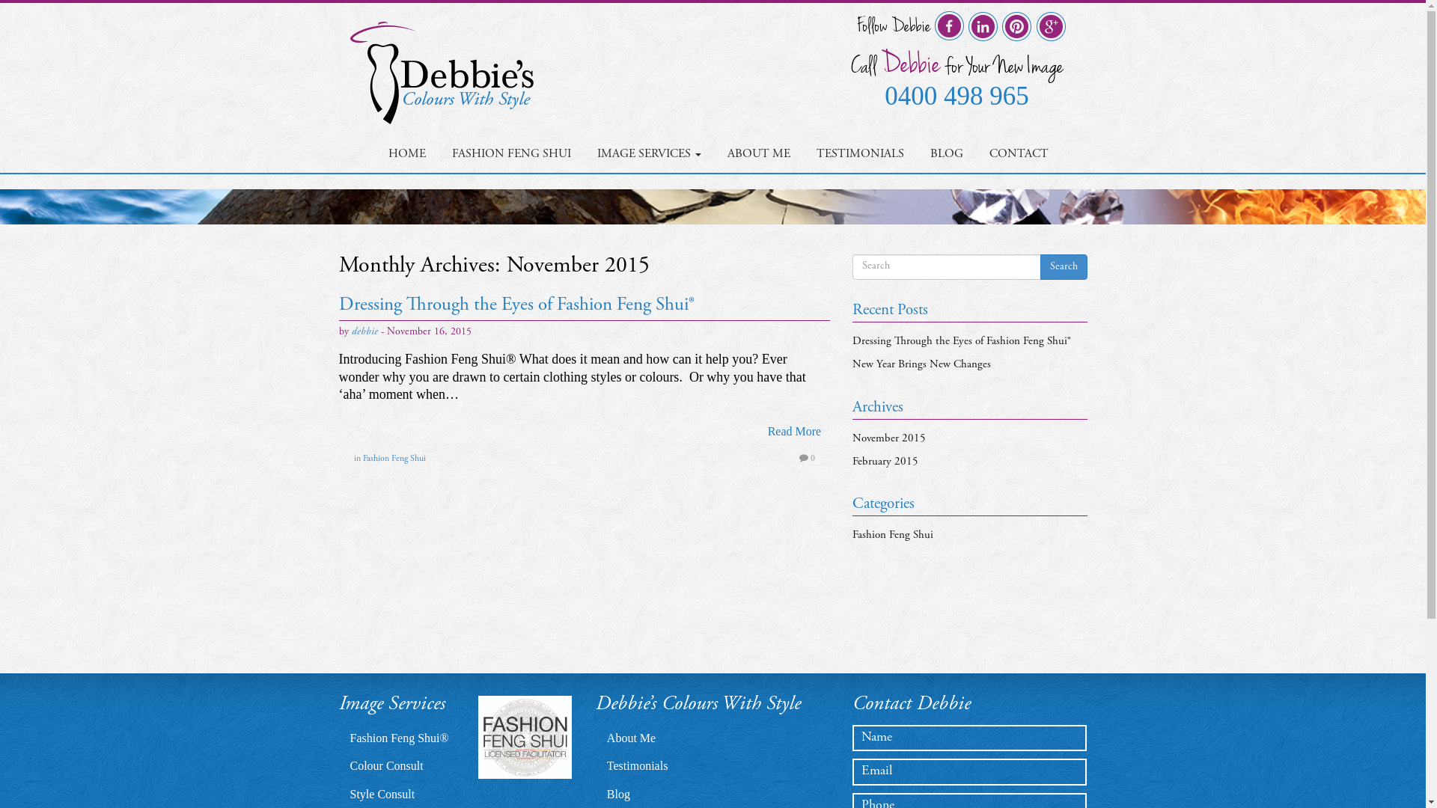  I want to click on Style Consult, so click(383, 795).